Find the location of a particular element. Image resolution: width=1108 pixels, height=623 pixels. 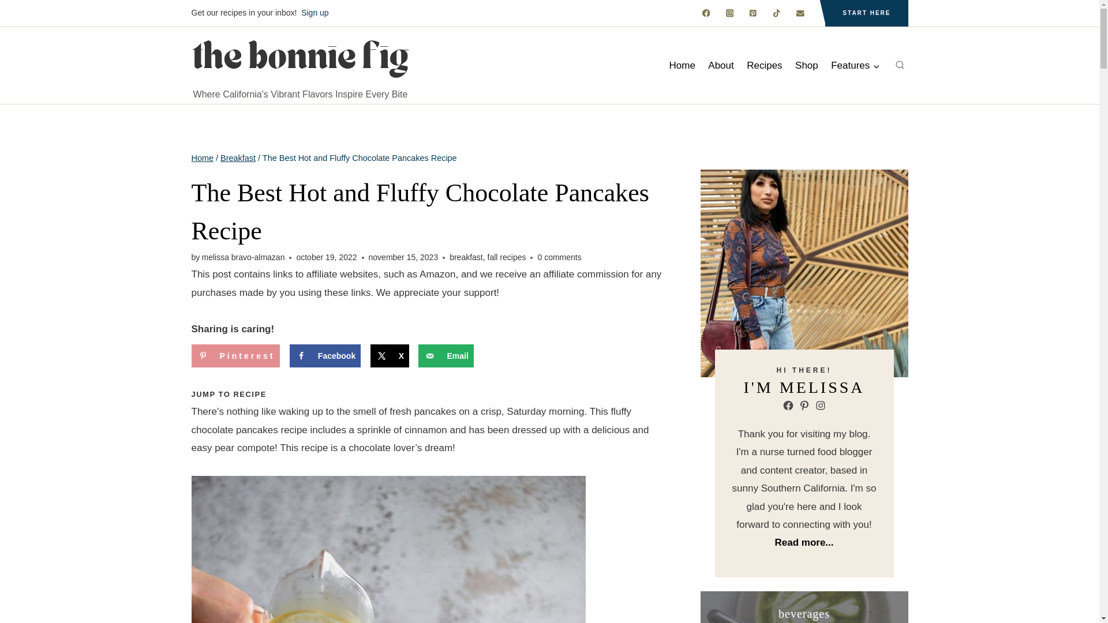

X is located at coordinates (389, 356).